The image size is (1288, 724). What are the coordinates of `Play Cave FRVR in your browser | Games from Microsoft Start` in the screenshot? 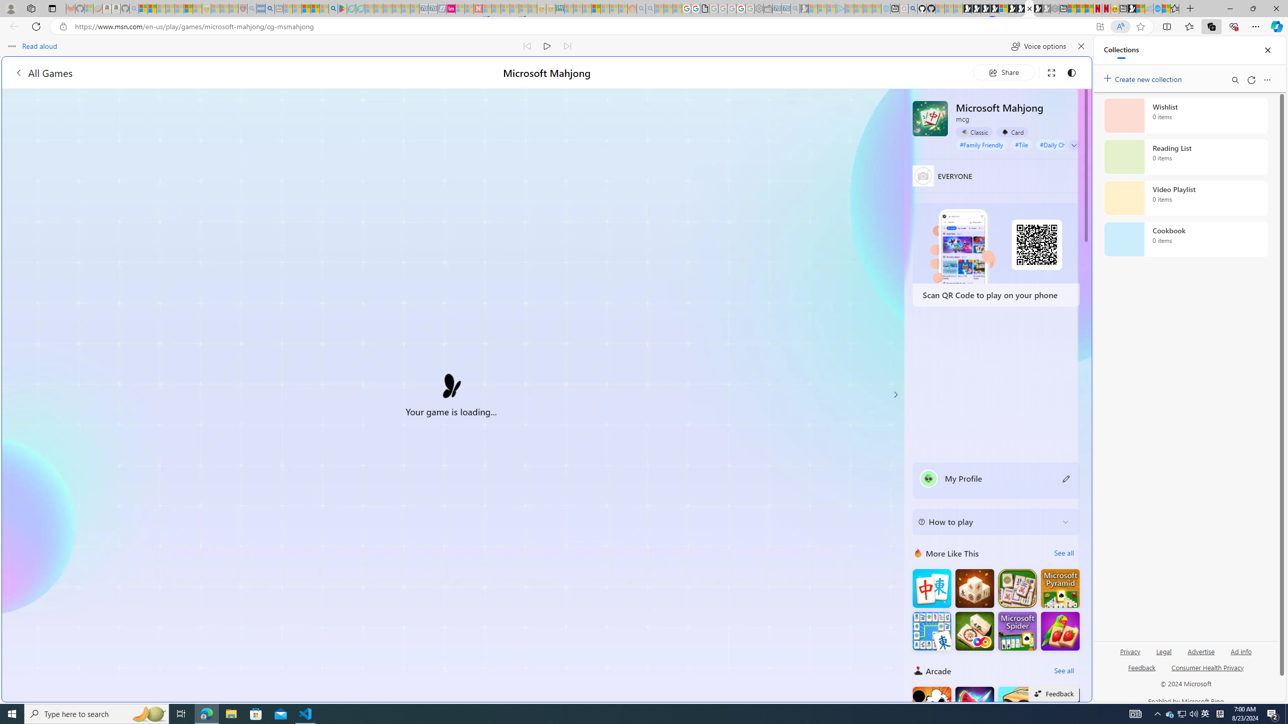 It's located at (816, 214).